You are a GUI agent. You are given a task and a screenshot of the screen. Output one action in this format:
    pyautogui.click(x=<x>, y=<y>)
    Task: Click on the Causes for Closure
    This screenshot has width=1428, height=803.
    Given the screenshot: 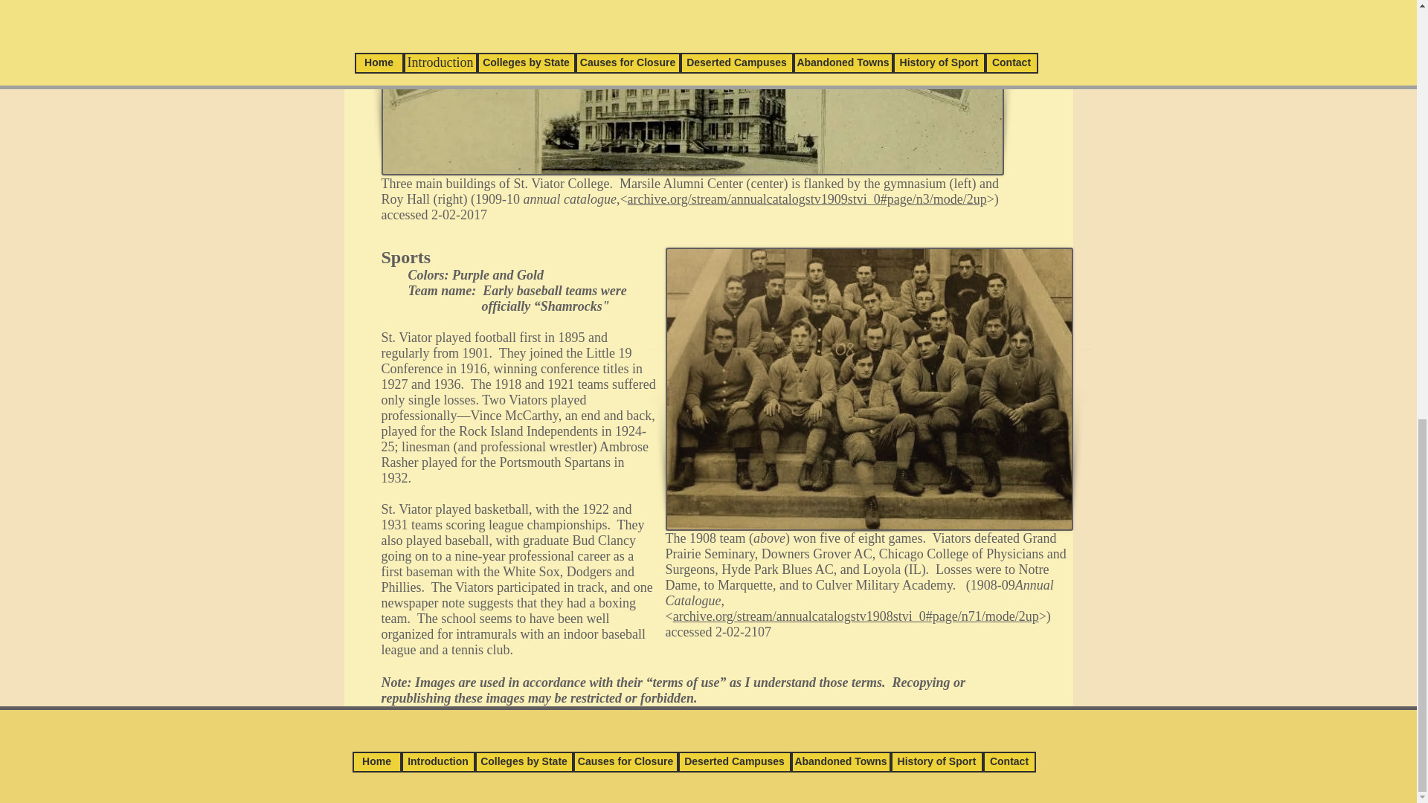 What is the action you would take?
    pyautogui.click(x=625, y=761)
    